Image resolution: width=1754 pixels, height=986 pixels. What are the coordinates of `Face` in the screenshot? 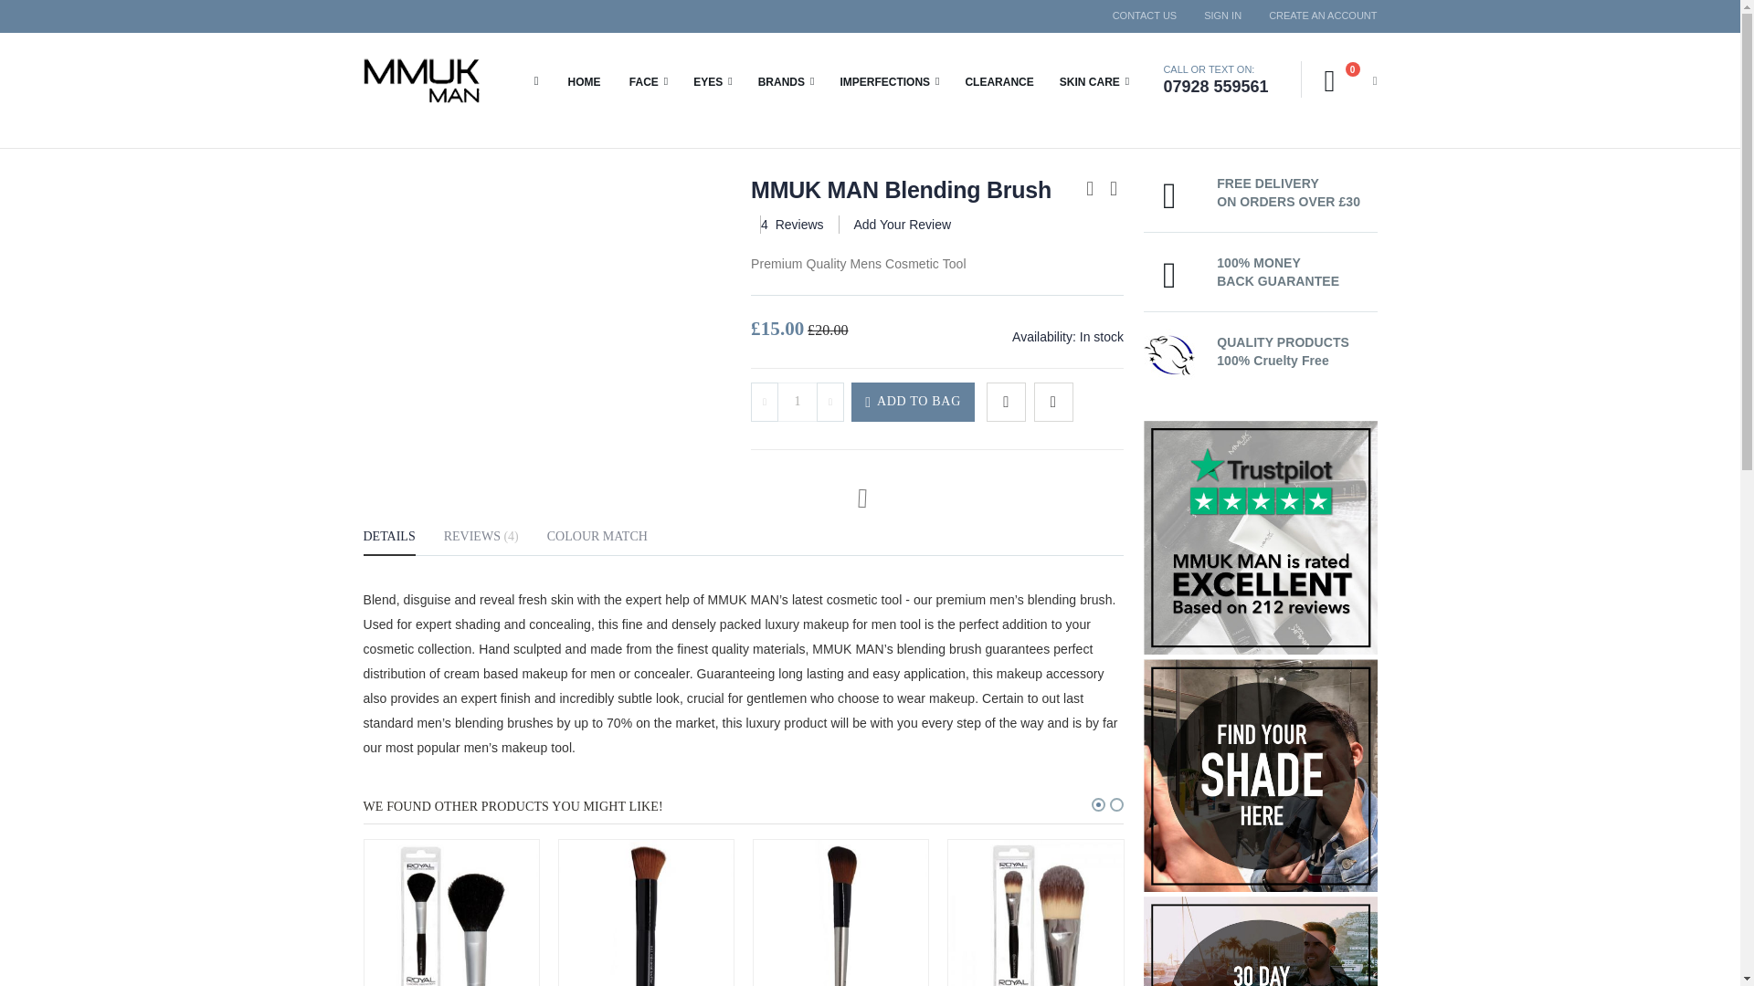 It's located at (649, 81).